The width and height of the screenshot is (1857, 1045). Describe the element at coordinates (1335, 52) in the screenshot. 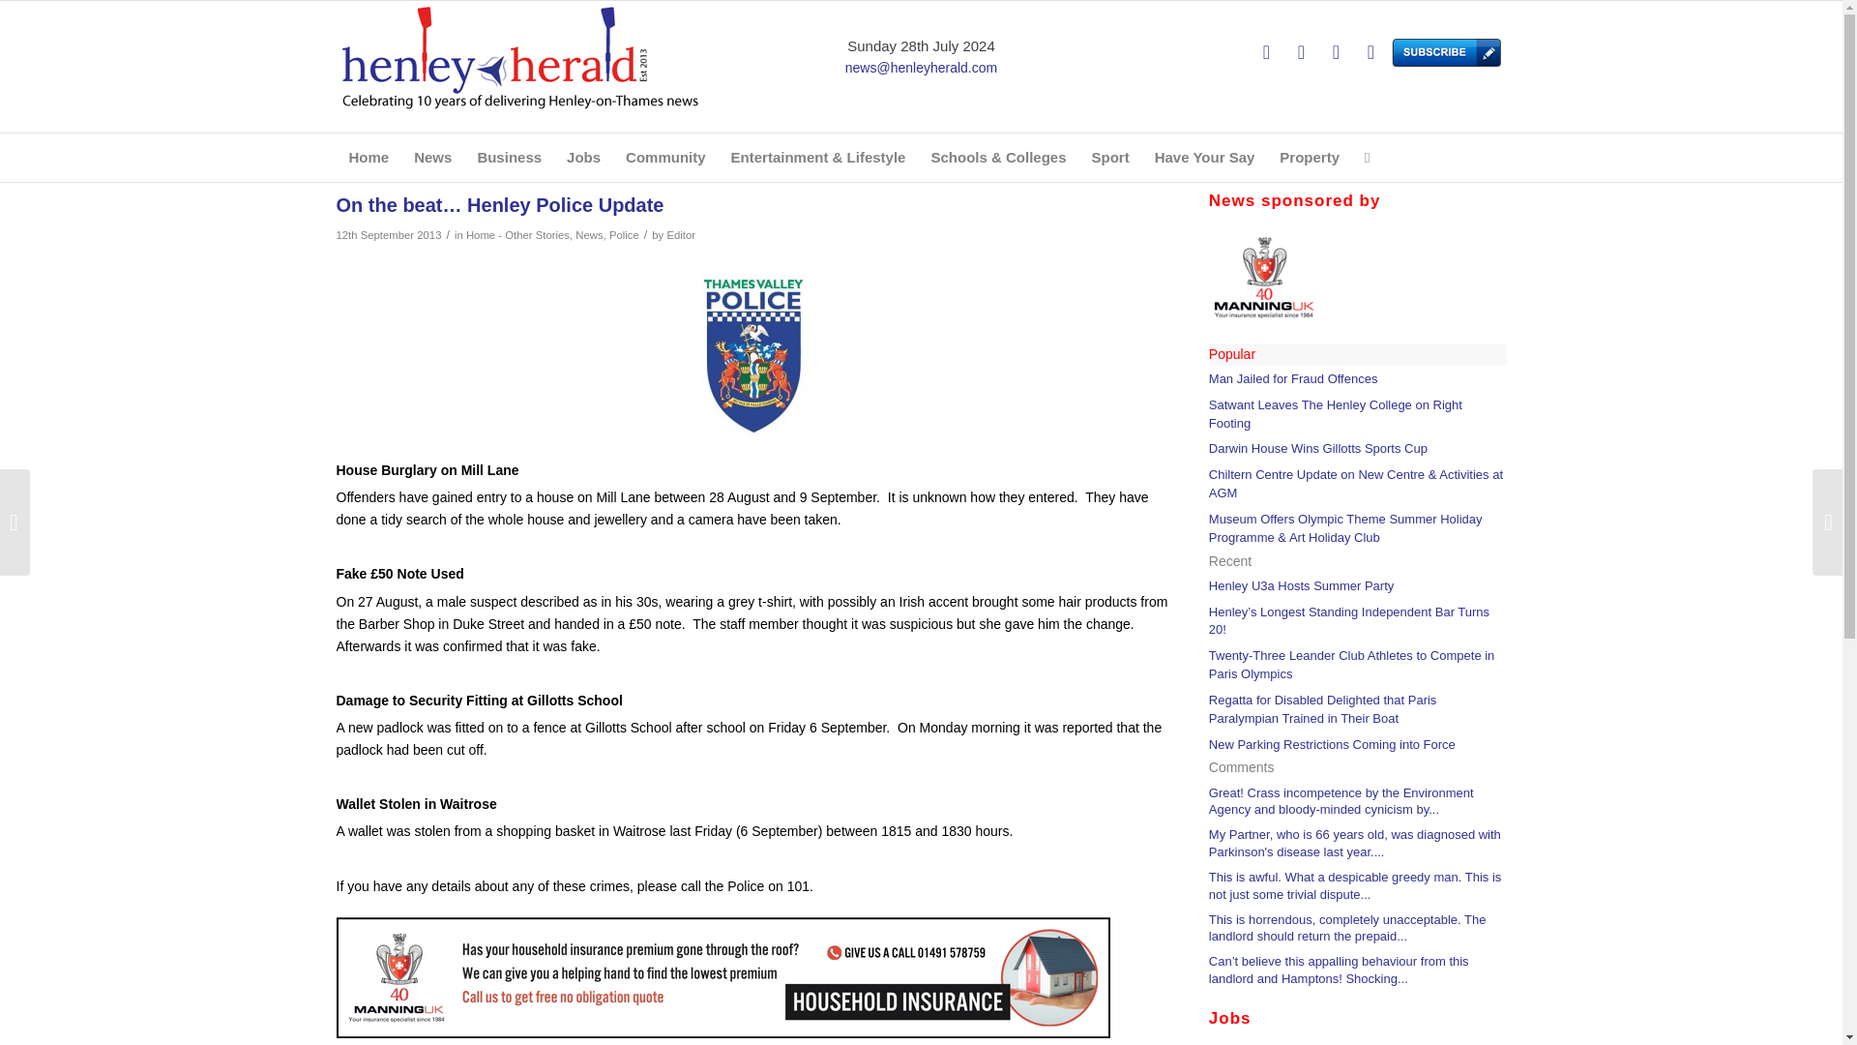

I see `Instagram` at that location.